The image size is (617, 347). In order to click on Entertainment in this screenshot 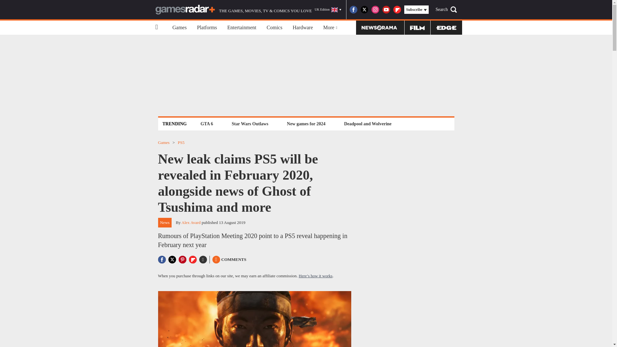, I will do `click(242, 28)`.